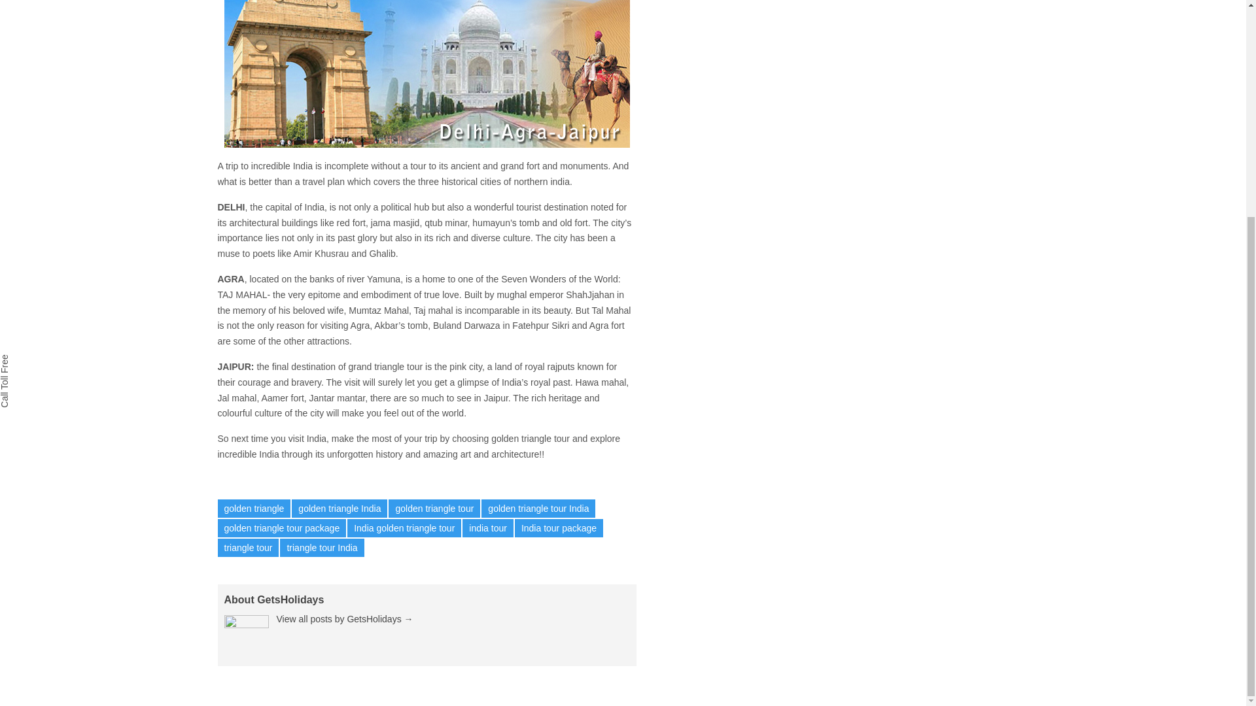 The width and height of the screenshot is (1256, 706). I want to click on Golden Triangle Tour, so click(426, 73).